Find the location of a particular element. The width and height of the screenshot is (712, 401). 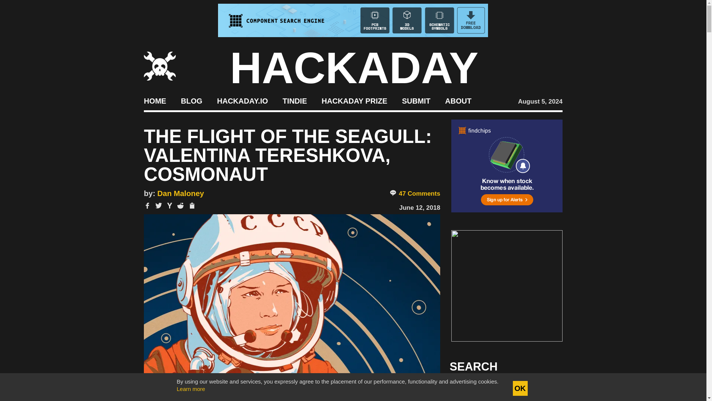

Dan Maloney is located at coordinates (180, 193).